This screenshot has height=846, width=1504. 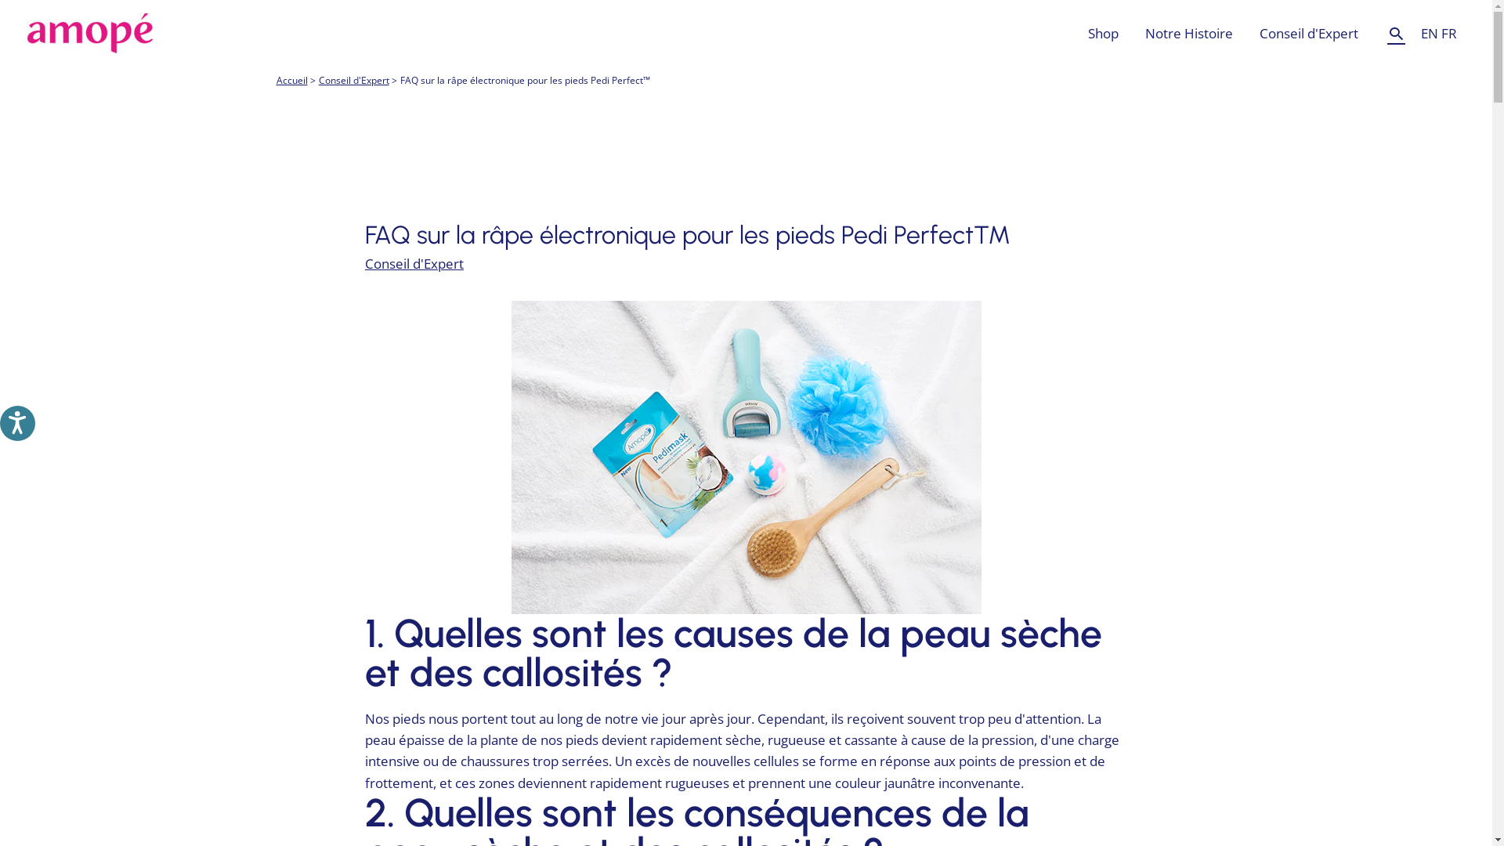 I want to click on Conseil d'Expert, so click(x=354, y=80).